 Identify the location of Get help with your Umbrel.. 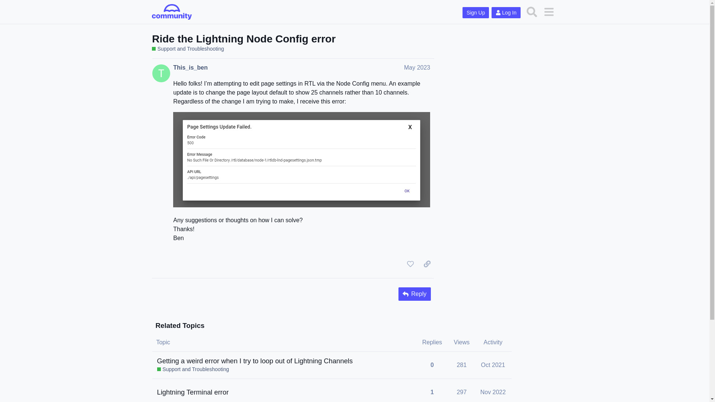
(494, 390).